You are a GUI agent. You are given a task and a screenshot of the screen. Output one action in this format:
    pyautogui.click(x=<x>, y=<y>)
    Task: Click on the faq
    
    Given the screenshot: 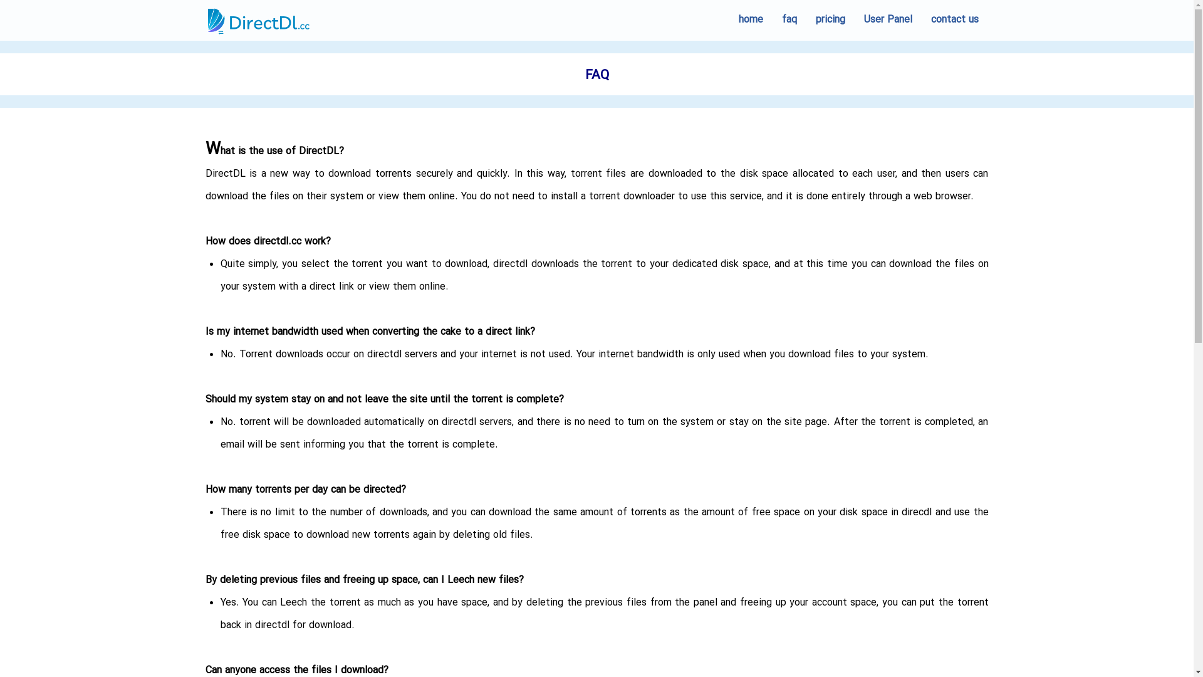 What is the action you would take?
    pyautogui.click(x=789, y=20)
    